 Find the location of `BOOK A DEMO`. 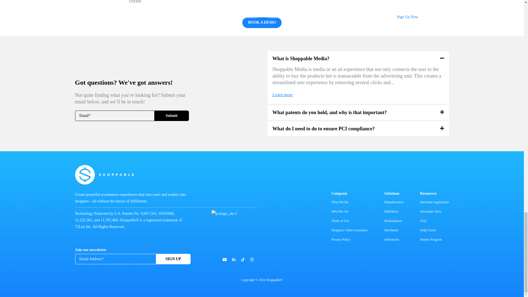

BOOK A DEMO is located at coordinates (262, 23).